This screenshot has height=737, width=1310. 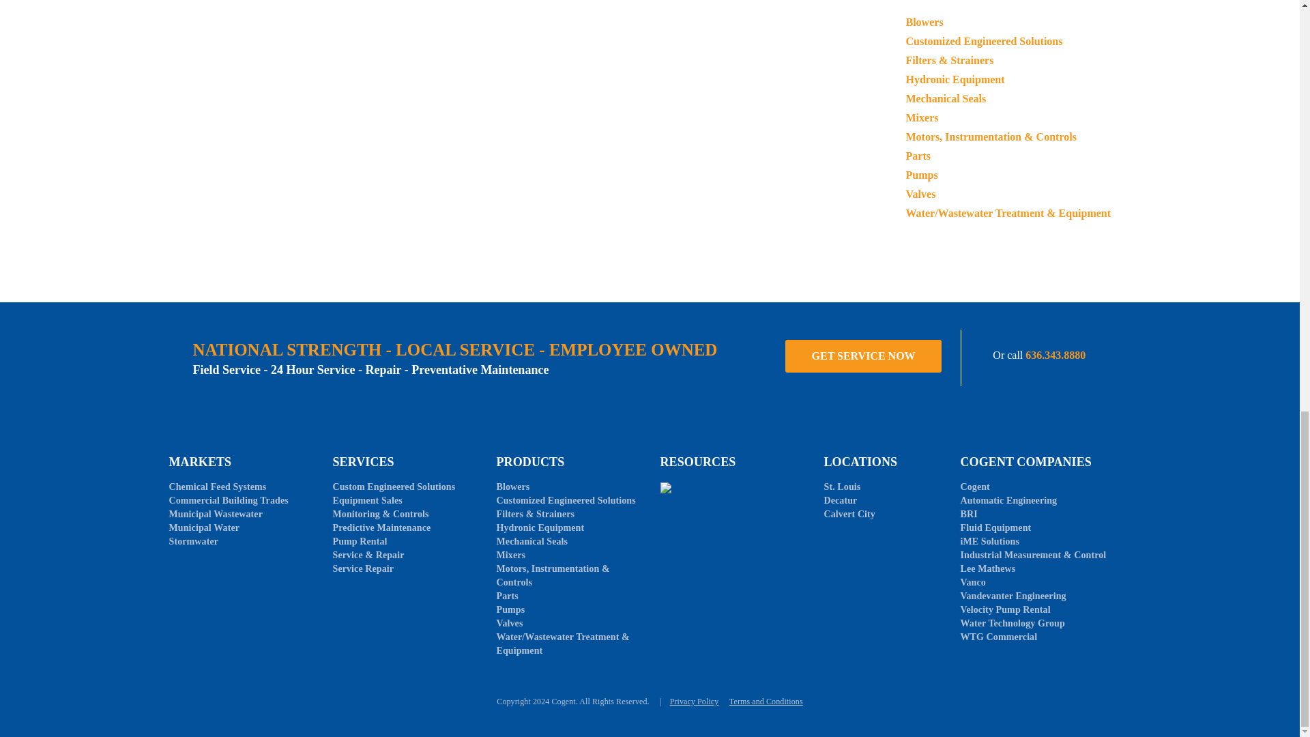 What do you see at coordinates (1008, 500) in the screenshot?
I see `automatic engineering` at bounding box center [1008, 500].